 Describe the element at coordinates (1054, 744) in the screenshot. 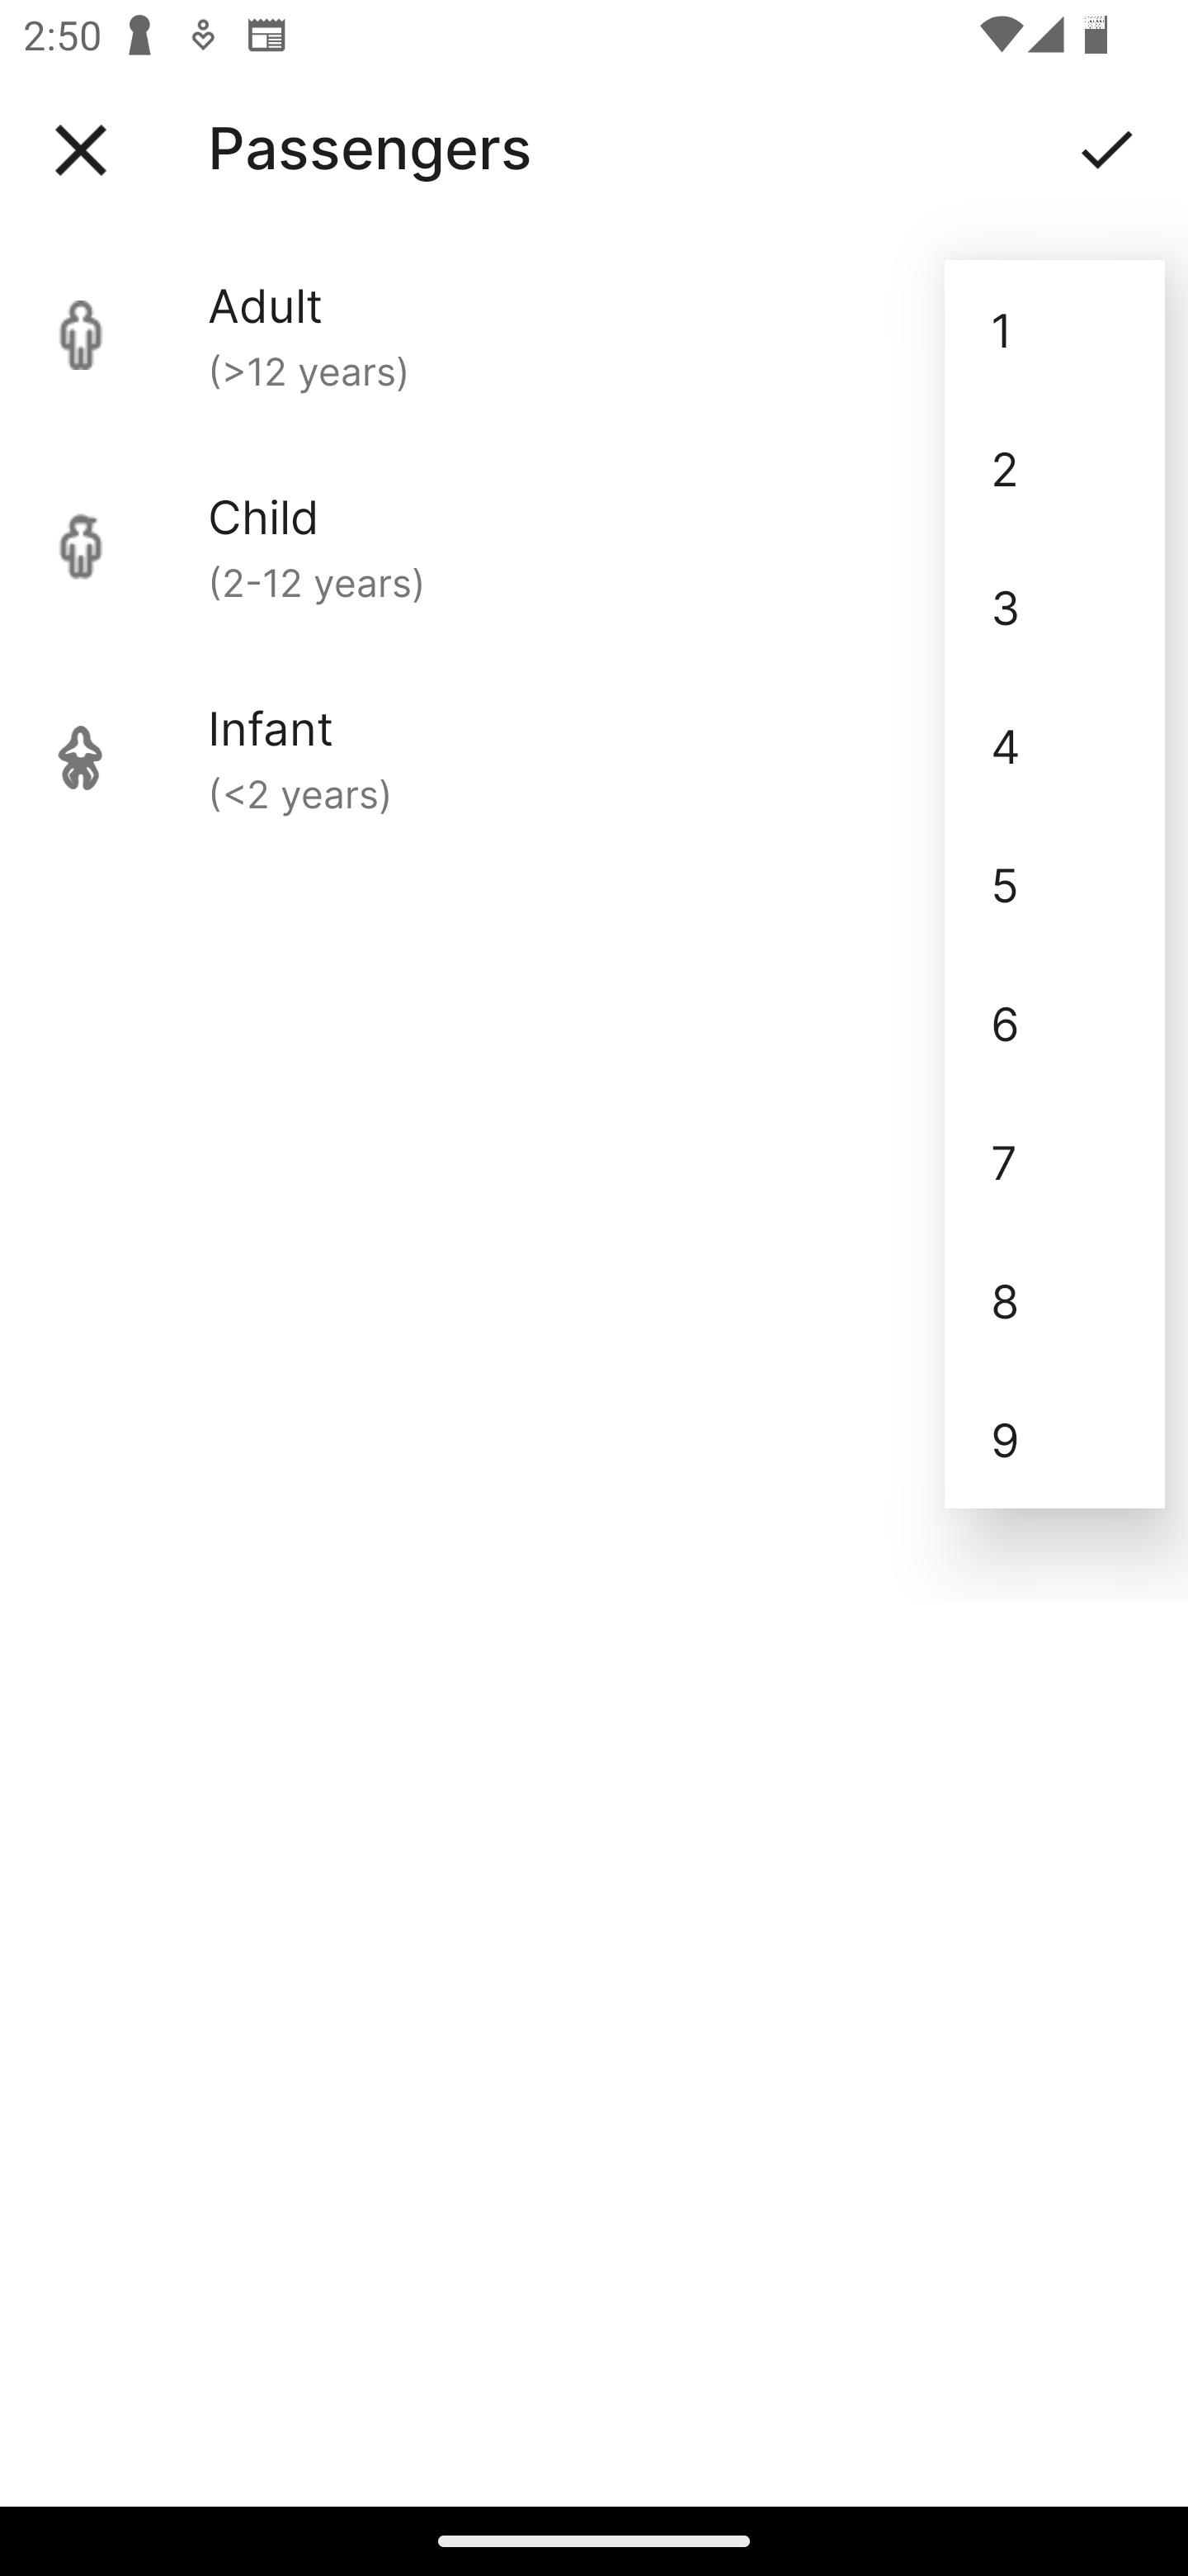

I see `4` at that location.